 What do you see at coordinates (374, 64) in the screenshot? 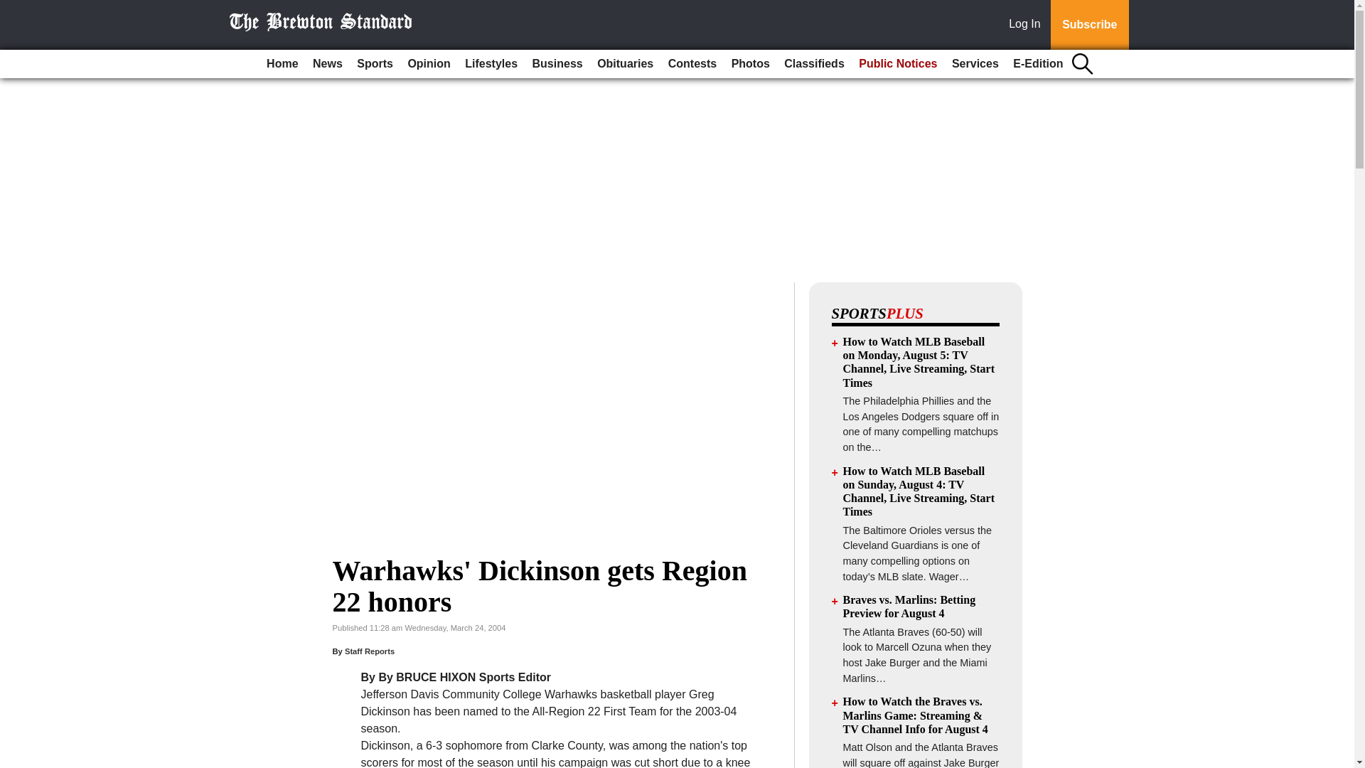
I see `Sports` at bounding box center [374, 64].